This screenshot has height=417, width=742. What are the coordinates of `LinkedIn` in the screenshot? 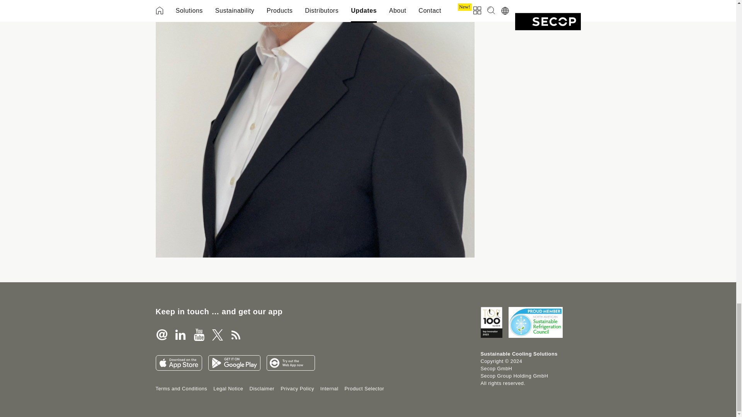 It's located at (180, 335).